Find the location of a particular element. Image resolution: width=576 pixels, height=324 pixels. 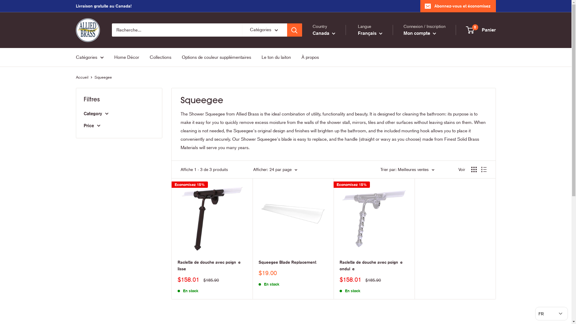

fr is located at coordinates (376, 58).